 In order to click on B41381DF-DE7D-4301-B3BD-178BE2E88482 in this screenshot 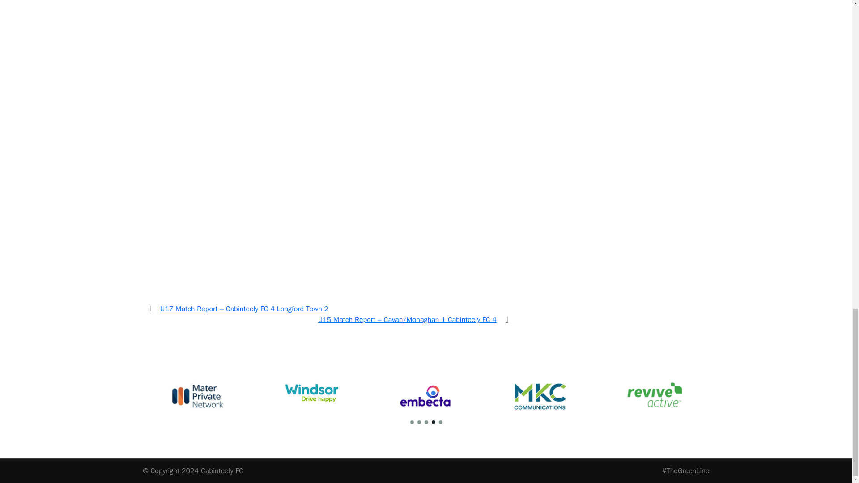, I will do `click(283, 20)`.